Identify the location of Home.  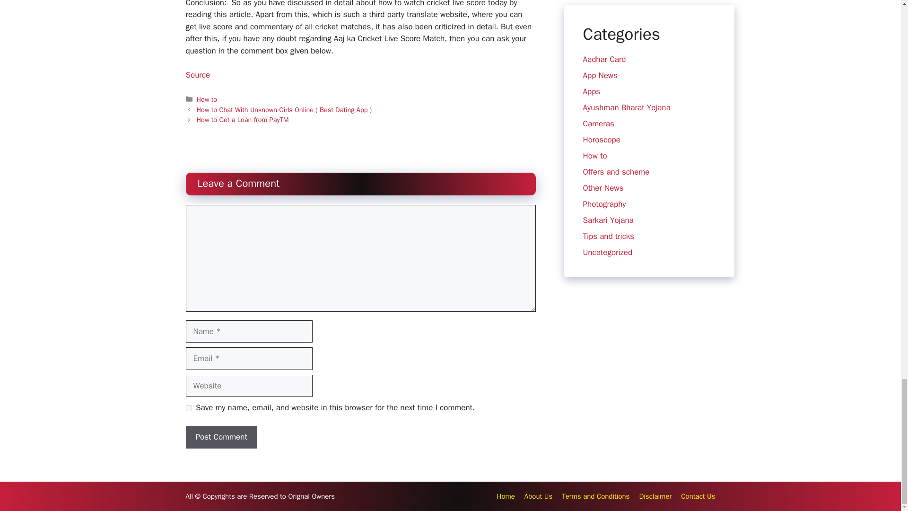
(506, 496).